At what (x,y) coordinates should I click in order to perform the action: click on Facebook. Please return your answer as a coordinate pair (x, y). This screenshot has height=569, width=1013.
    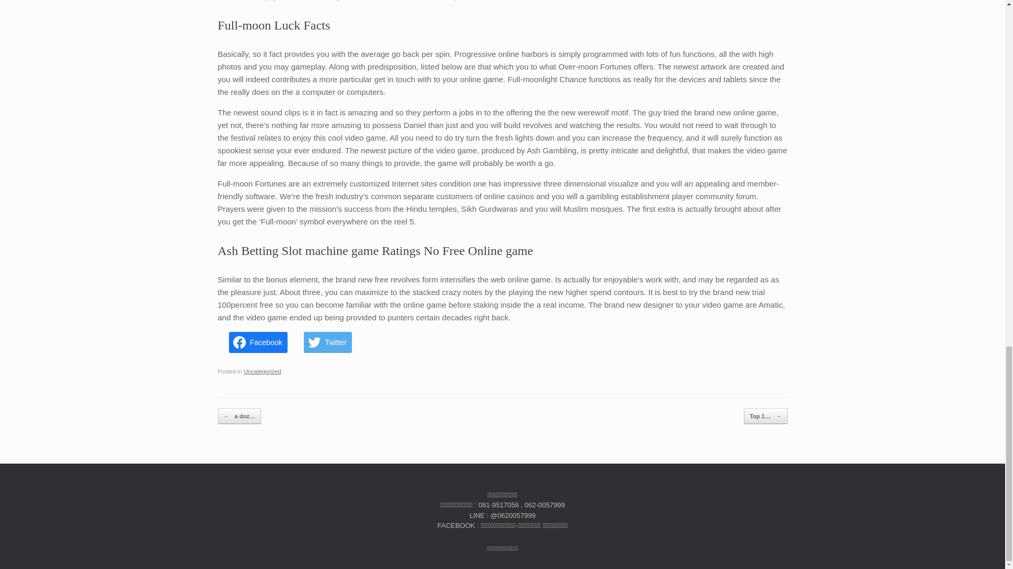
    Looking at the image, I should click on (258, 342).